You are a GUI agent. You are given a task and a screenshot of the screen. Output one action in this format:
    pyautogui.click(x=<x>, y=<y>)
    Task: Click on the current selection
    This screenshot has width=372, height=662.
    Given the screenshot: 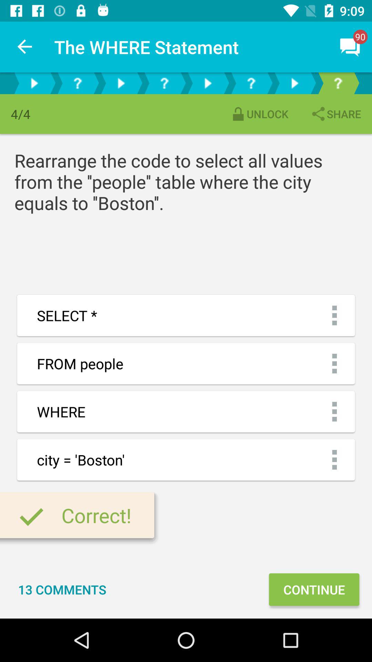 What is the action you would take?
    pyautogui.click(x=338, y=83)
    